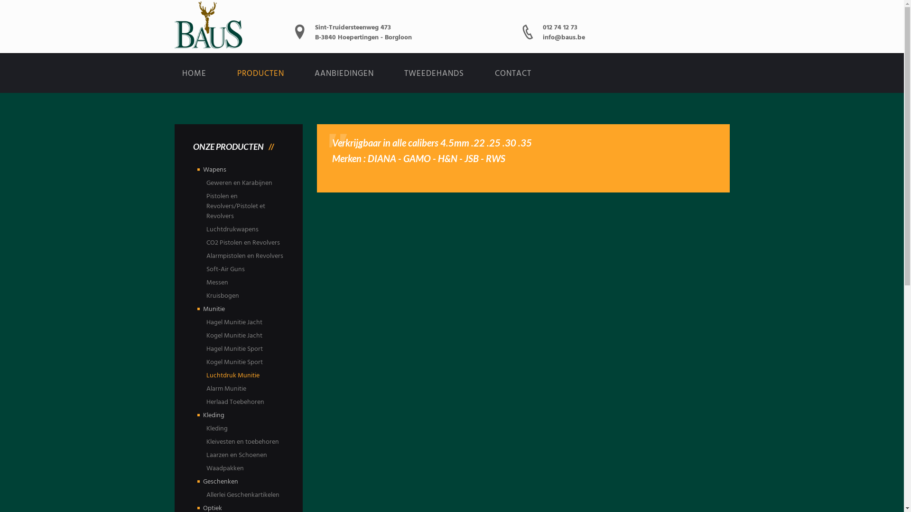 The height and width of the screenshot is (512, 911). Describe the element at coordinates (261, 74) in the screenshot. I see `PRODUCTEN` at that location.